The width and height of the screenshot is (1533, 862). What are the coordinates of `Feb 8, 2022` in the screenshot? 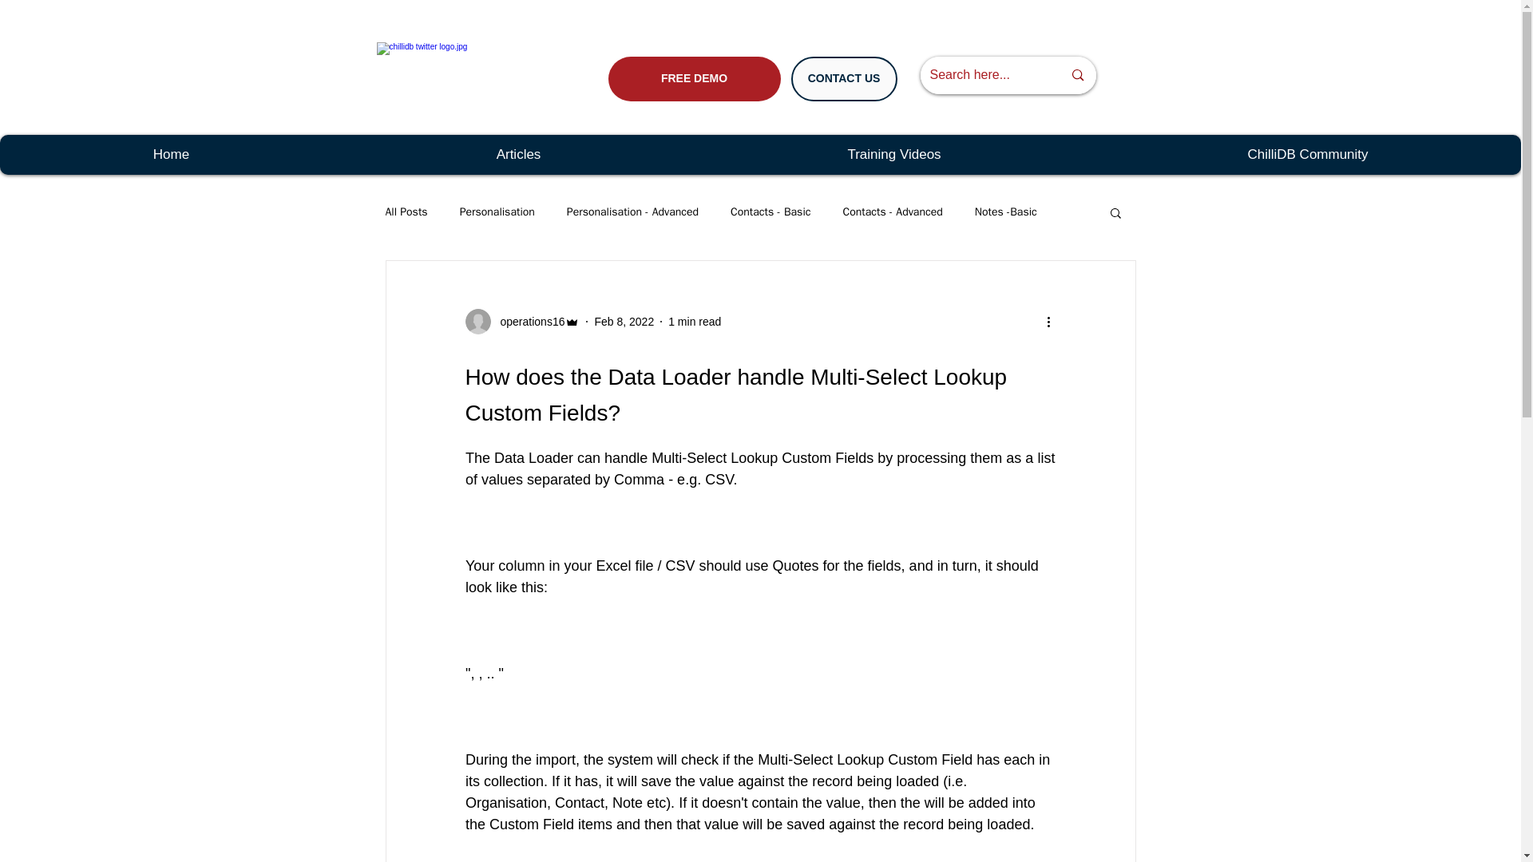 It's located at (624, 321).